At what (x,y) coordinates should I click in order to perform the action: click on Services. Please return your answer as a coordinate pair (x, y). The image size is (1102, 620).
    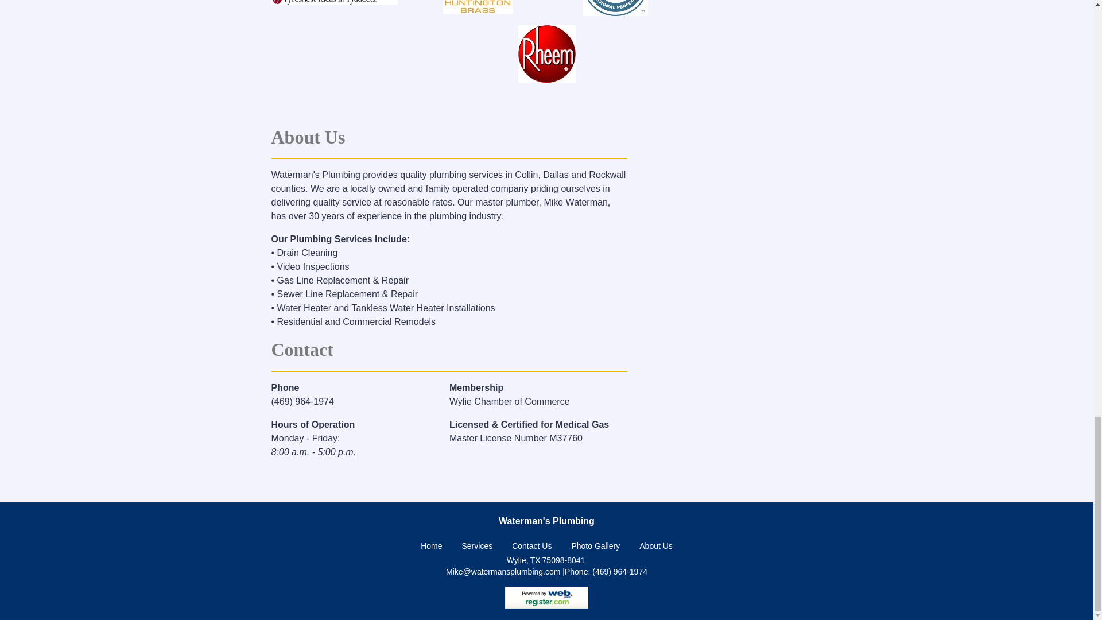
    Looking at the image, I should click on (477, 545).